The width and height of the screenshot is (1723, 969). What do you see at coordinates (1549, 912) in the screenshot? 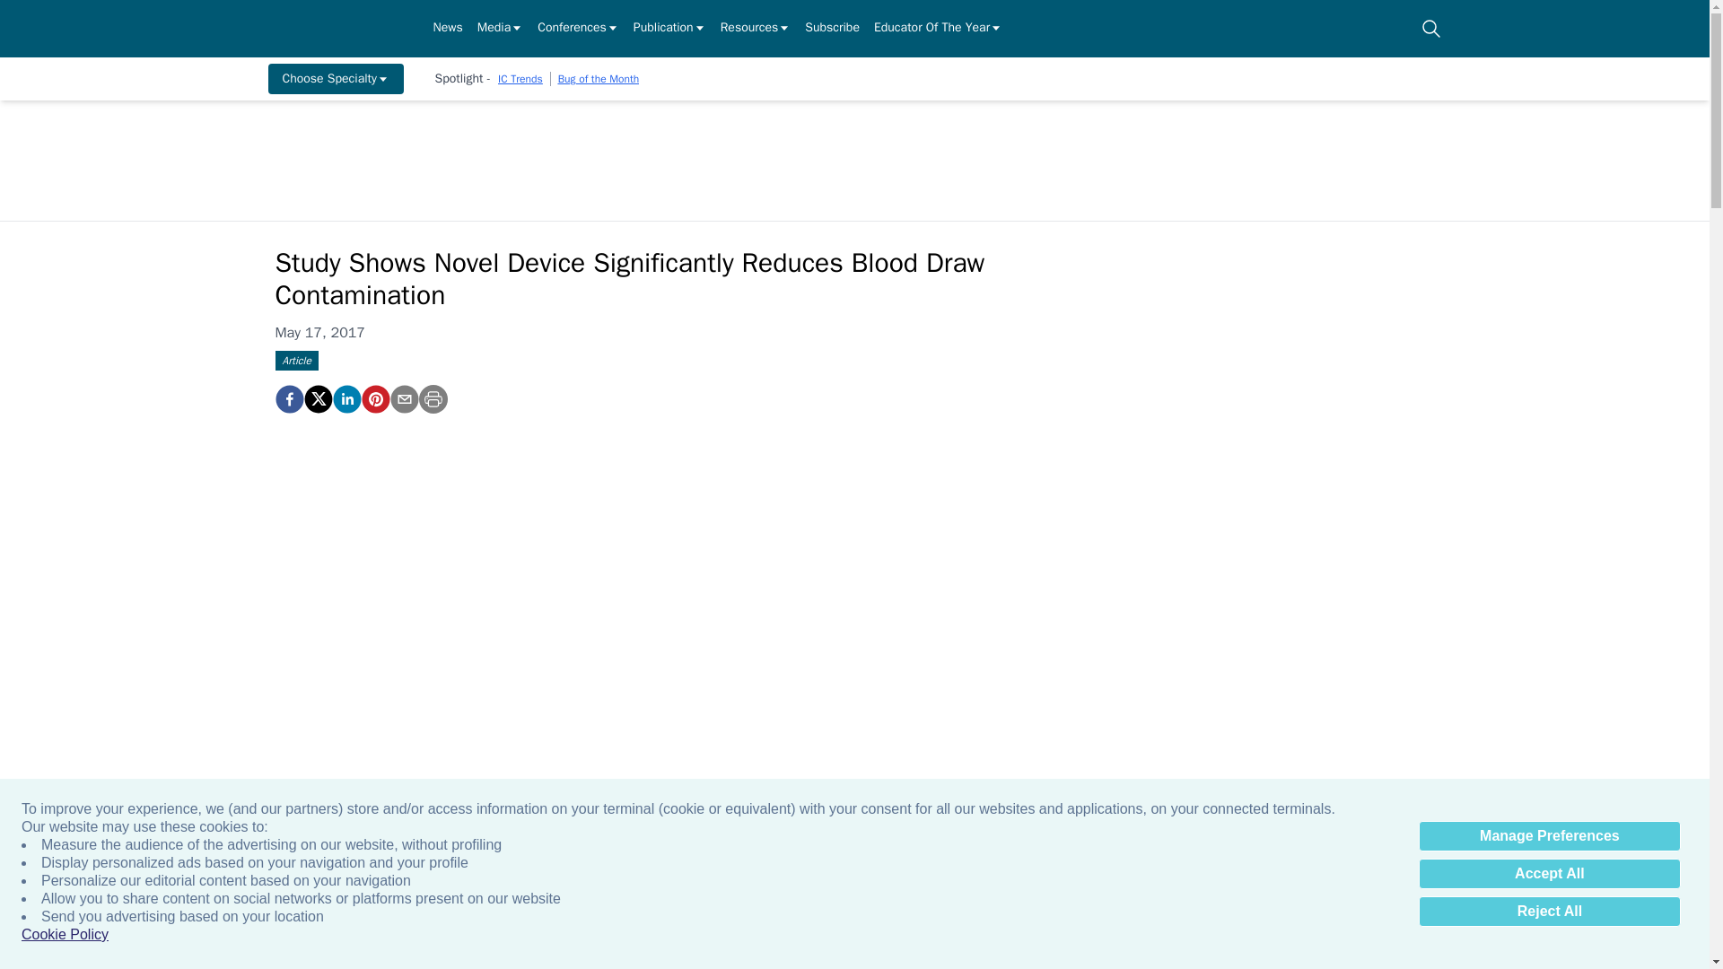
I see `Reject All` at bounding box center [1549, 912].